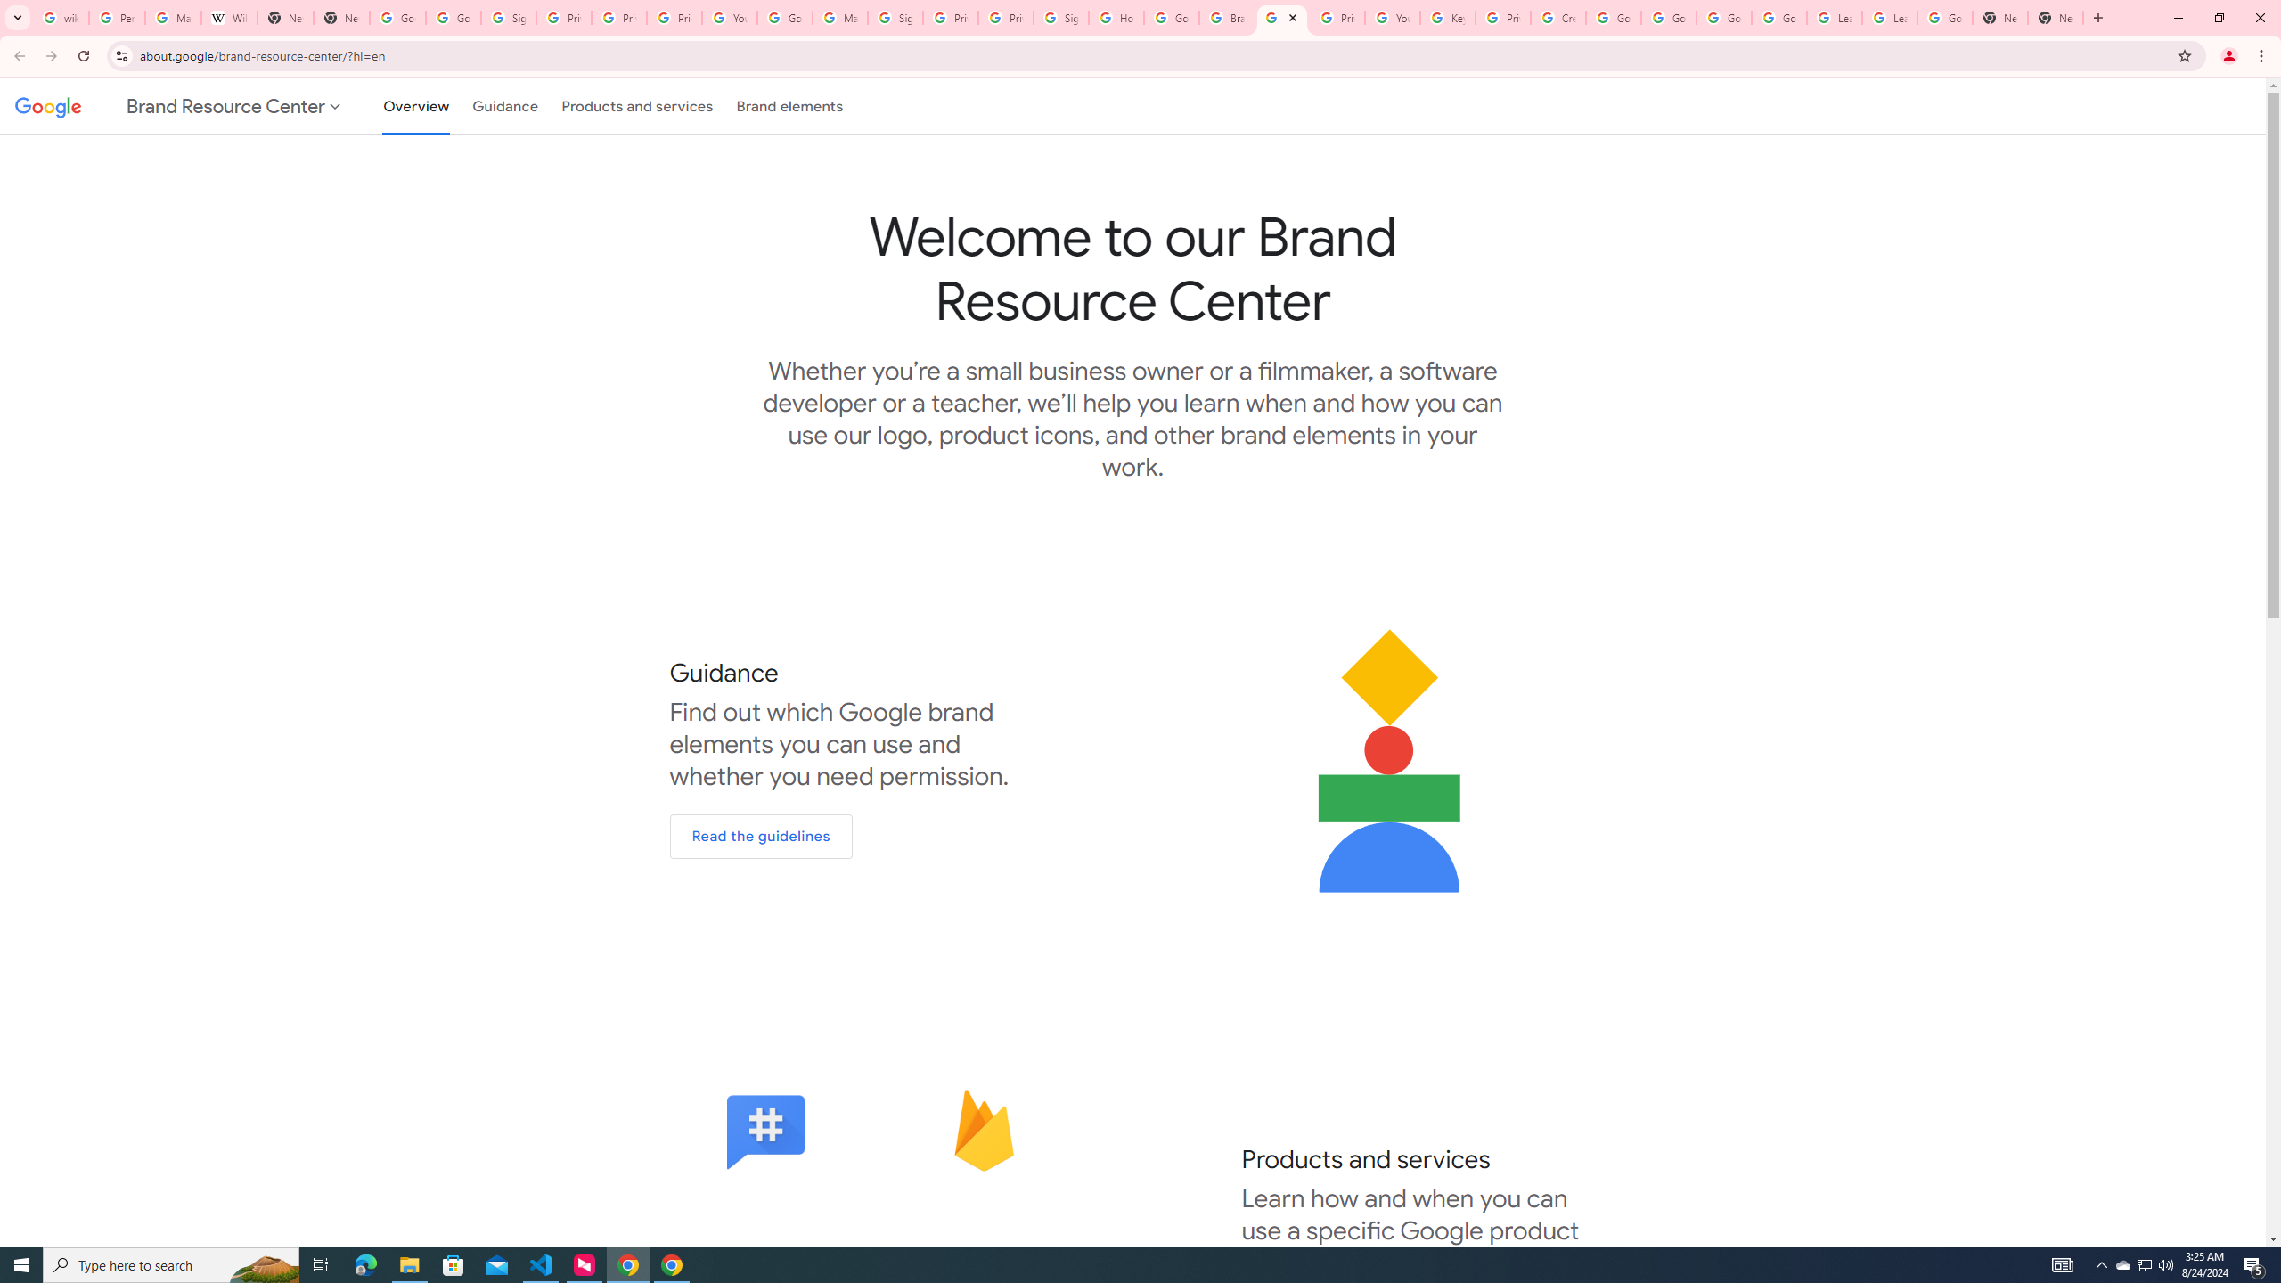 The height and width of the screenshot is (1283, 2281). I want to click on You, so click(2229, 56).